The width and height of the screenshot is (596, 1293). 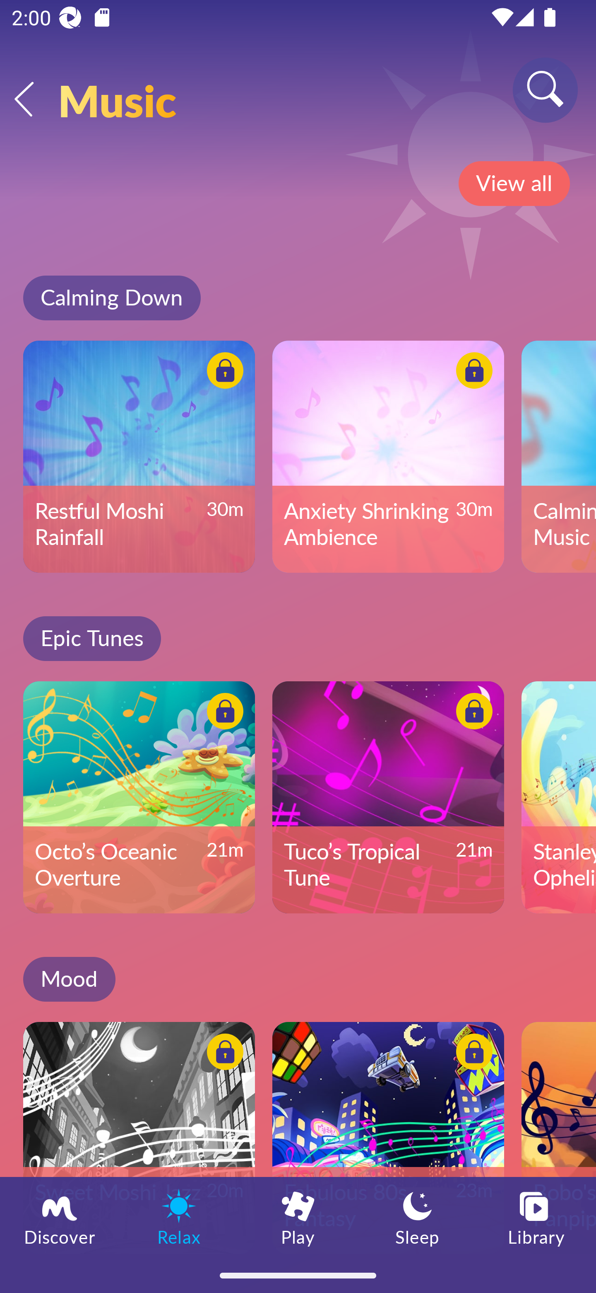 I want to click on Discover, so click(x=60, y=1217).